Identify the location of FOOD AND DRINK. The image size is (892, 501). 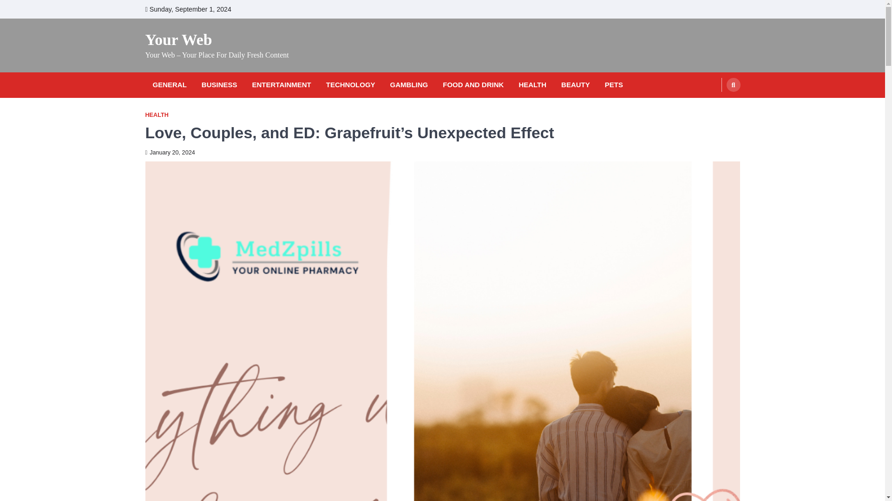
(473, 85).